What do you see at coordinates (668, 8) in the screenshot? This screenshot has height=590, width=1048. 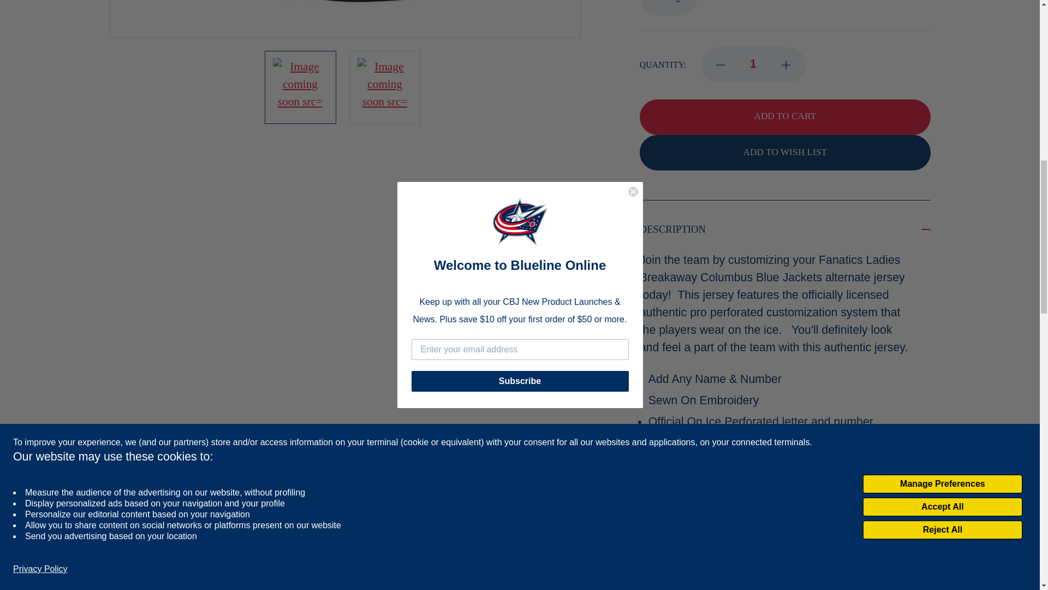 I see `0` at bounding box center [668, 8].